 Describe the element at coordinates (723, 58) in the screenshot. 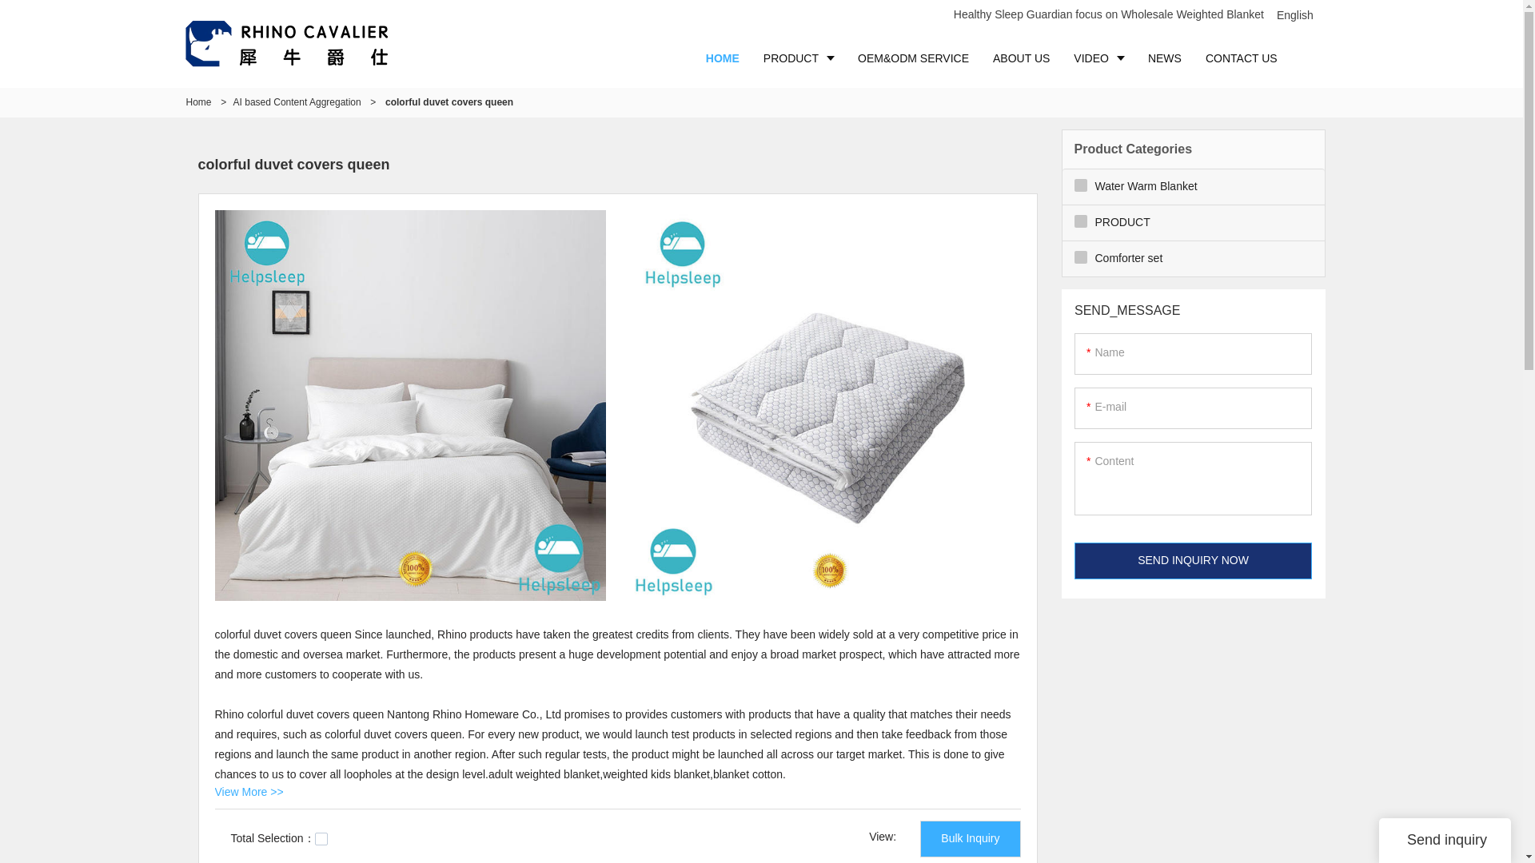

I see `HOME` at that location.